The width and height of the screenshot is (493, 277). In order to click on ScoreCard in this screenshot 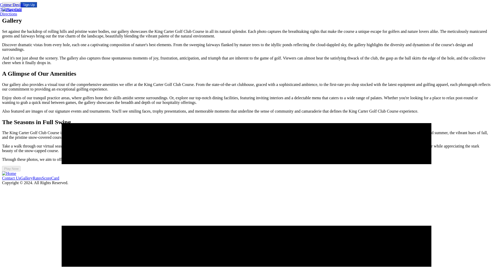, I will do `click(50, 178)`.